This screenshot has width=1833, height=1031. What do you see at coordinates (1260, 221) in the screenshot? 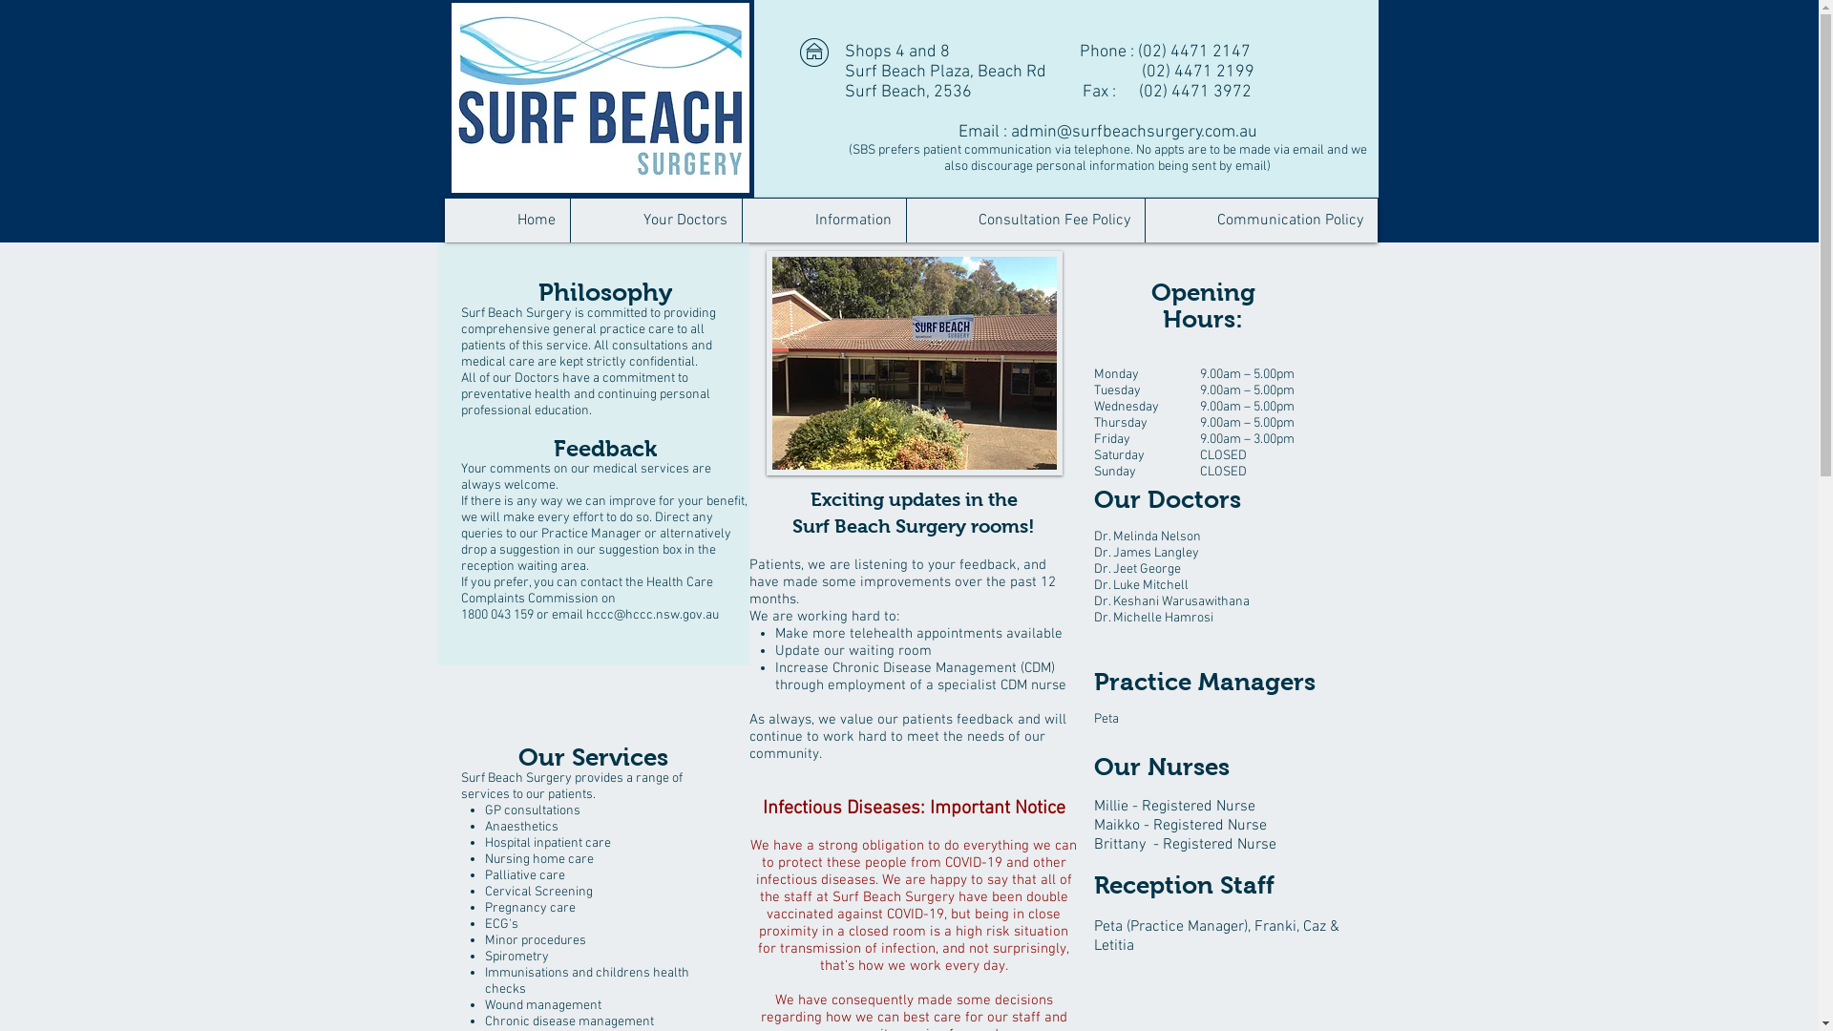
I see `Communication Policy` at bounding box center [1260, 221].